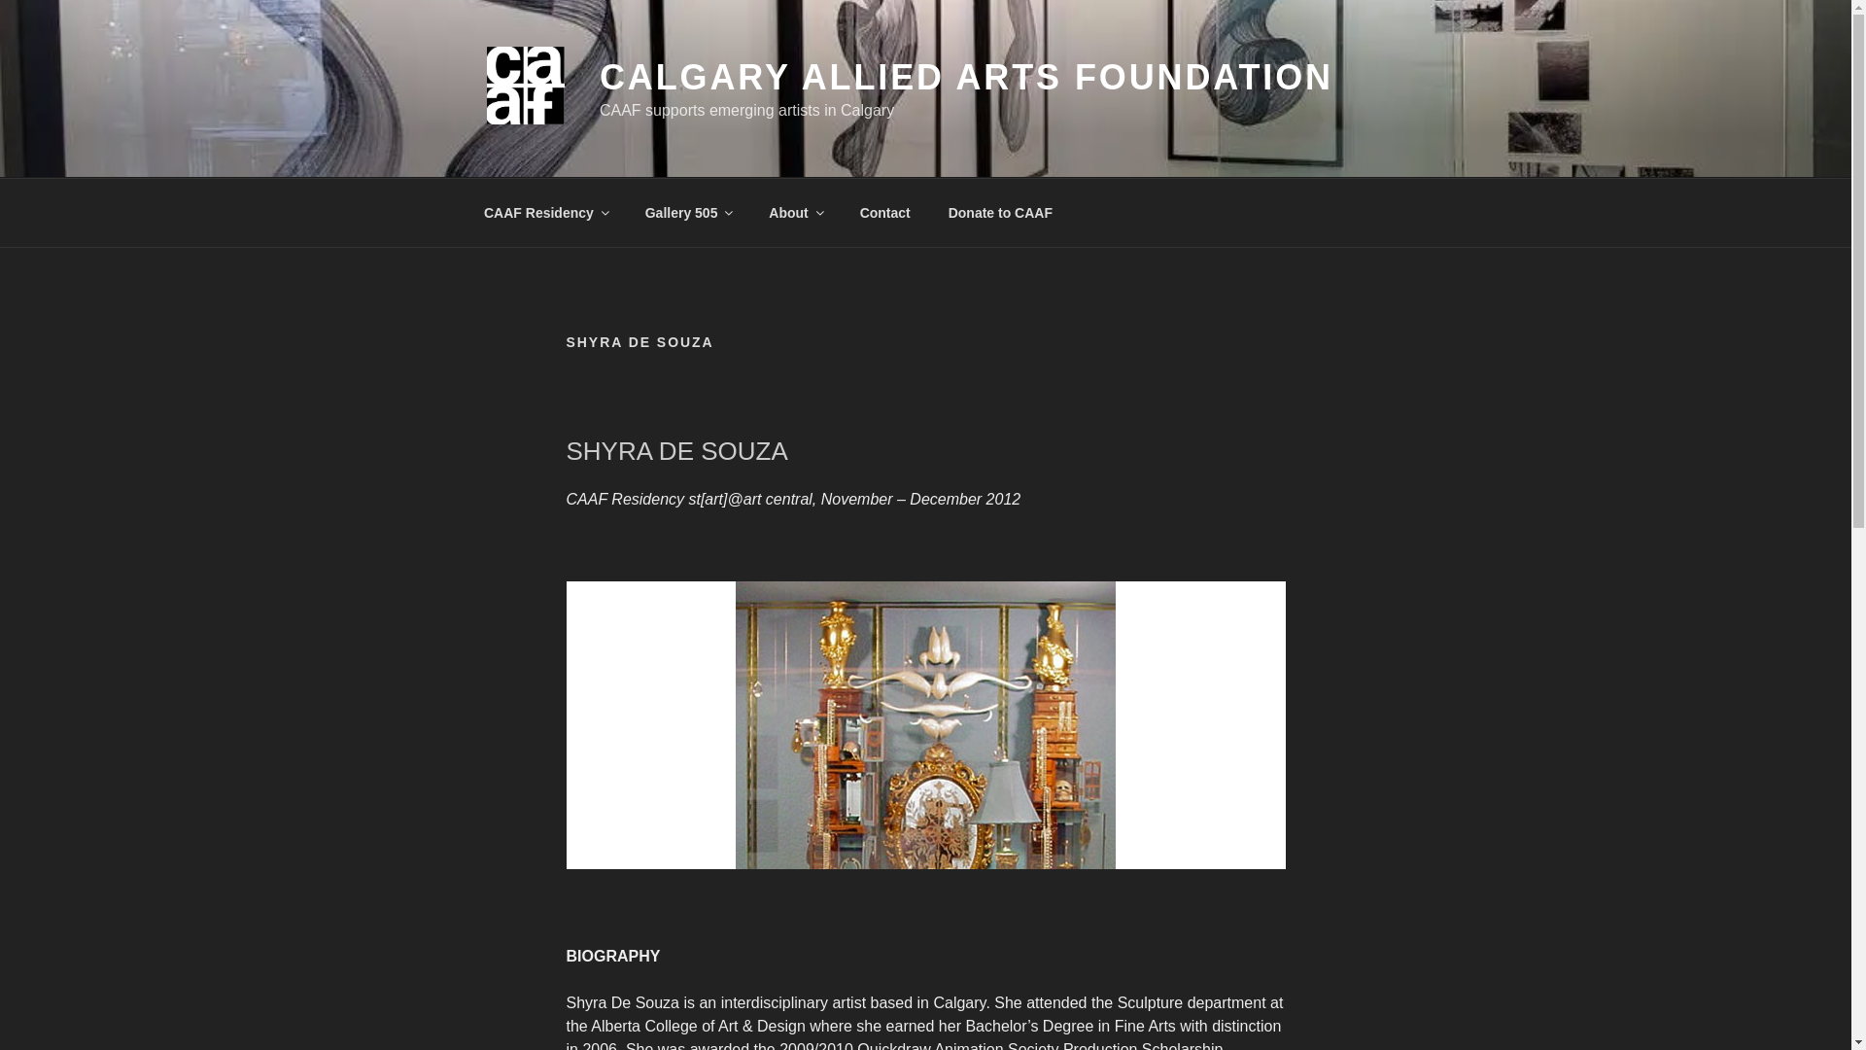  What do you see at coordinates (687, 212) in the screenshot?
I see `Gallery 505` at bounding box center [687, 212].